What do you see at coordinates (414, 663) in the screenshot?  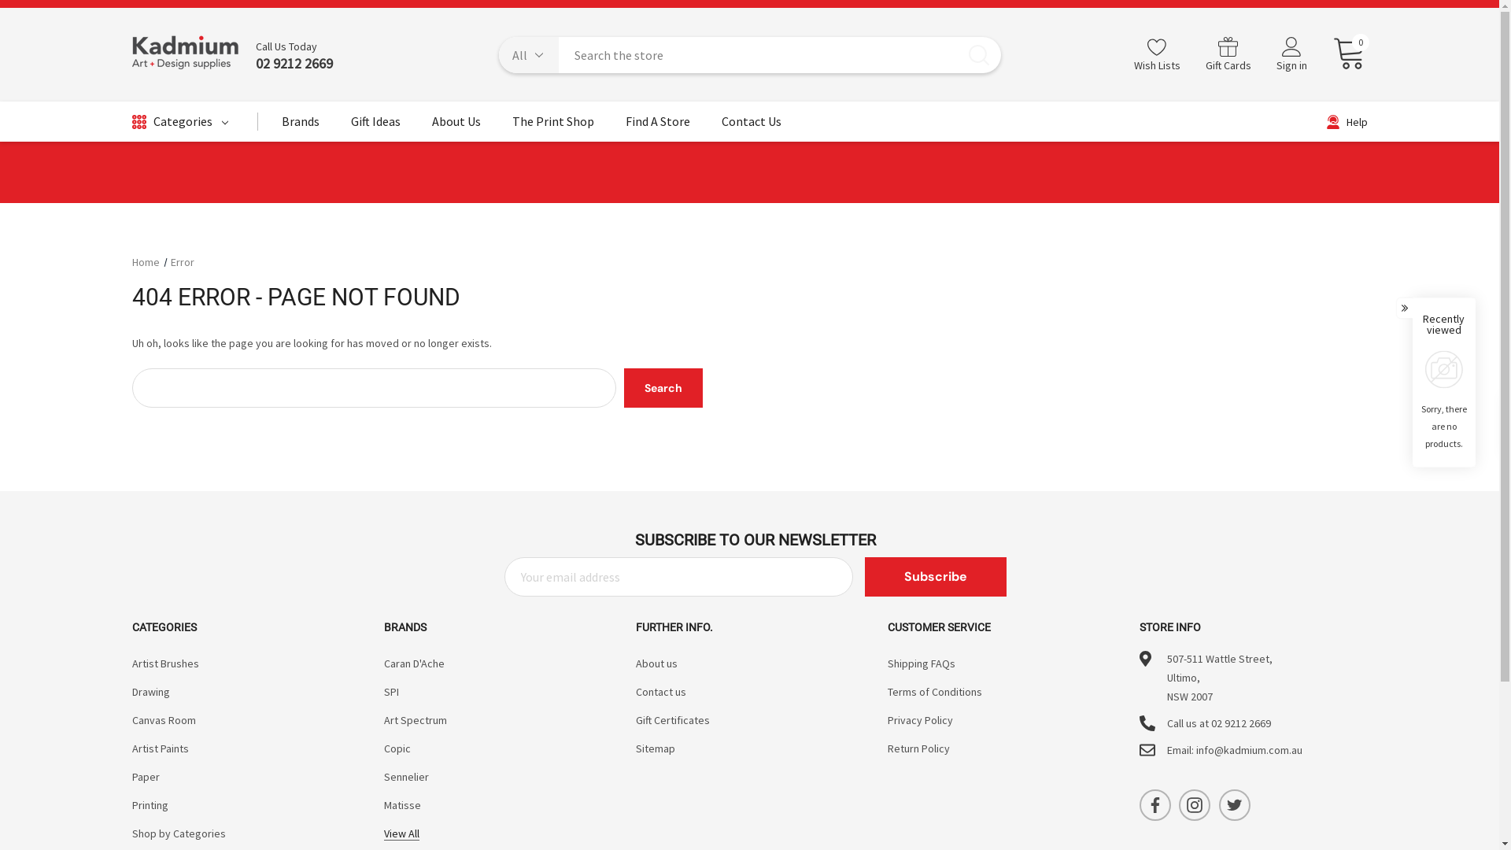 I see `Caran D'Ache` at bounding box center [414, 663].